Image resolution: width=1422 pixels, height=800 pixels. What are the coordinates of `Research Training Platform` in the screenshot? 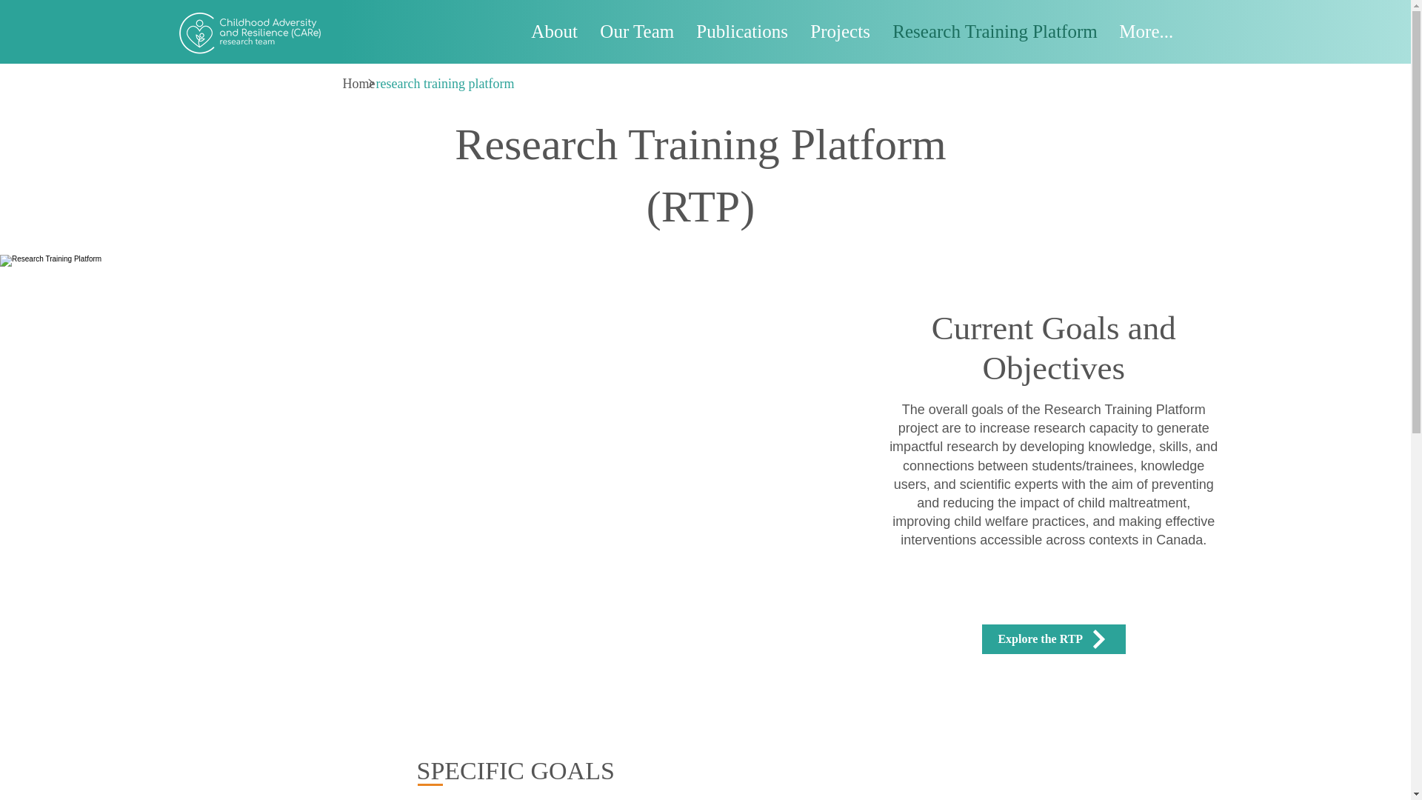 It's located at (994, 31).